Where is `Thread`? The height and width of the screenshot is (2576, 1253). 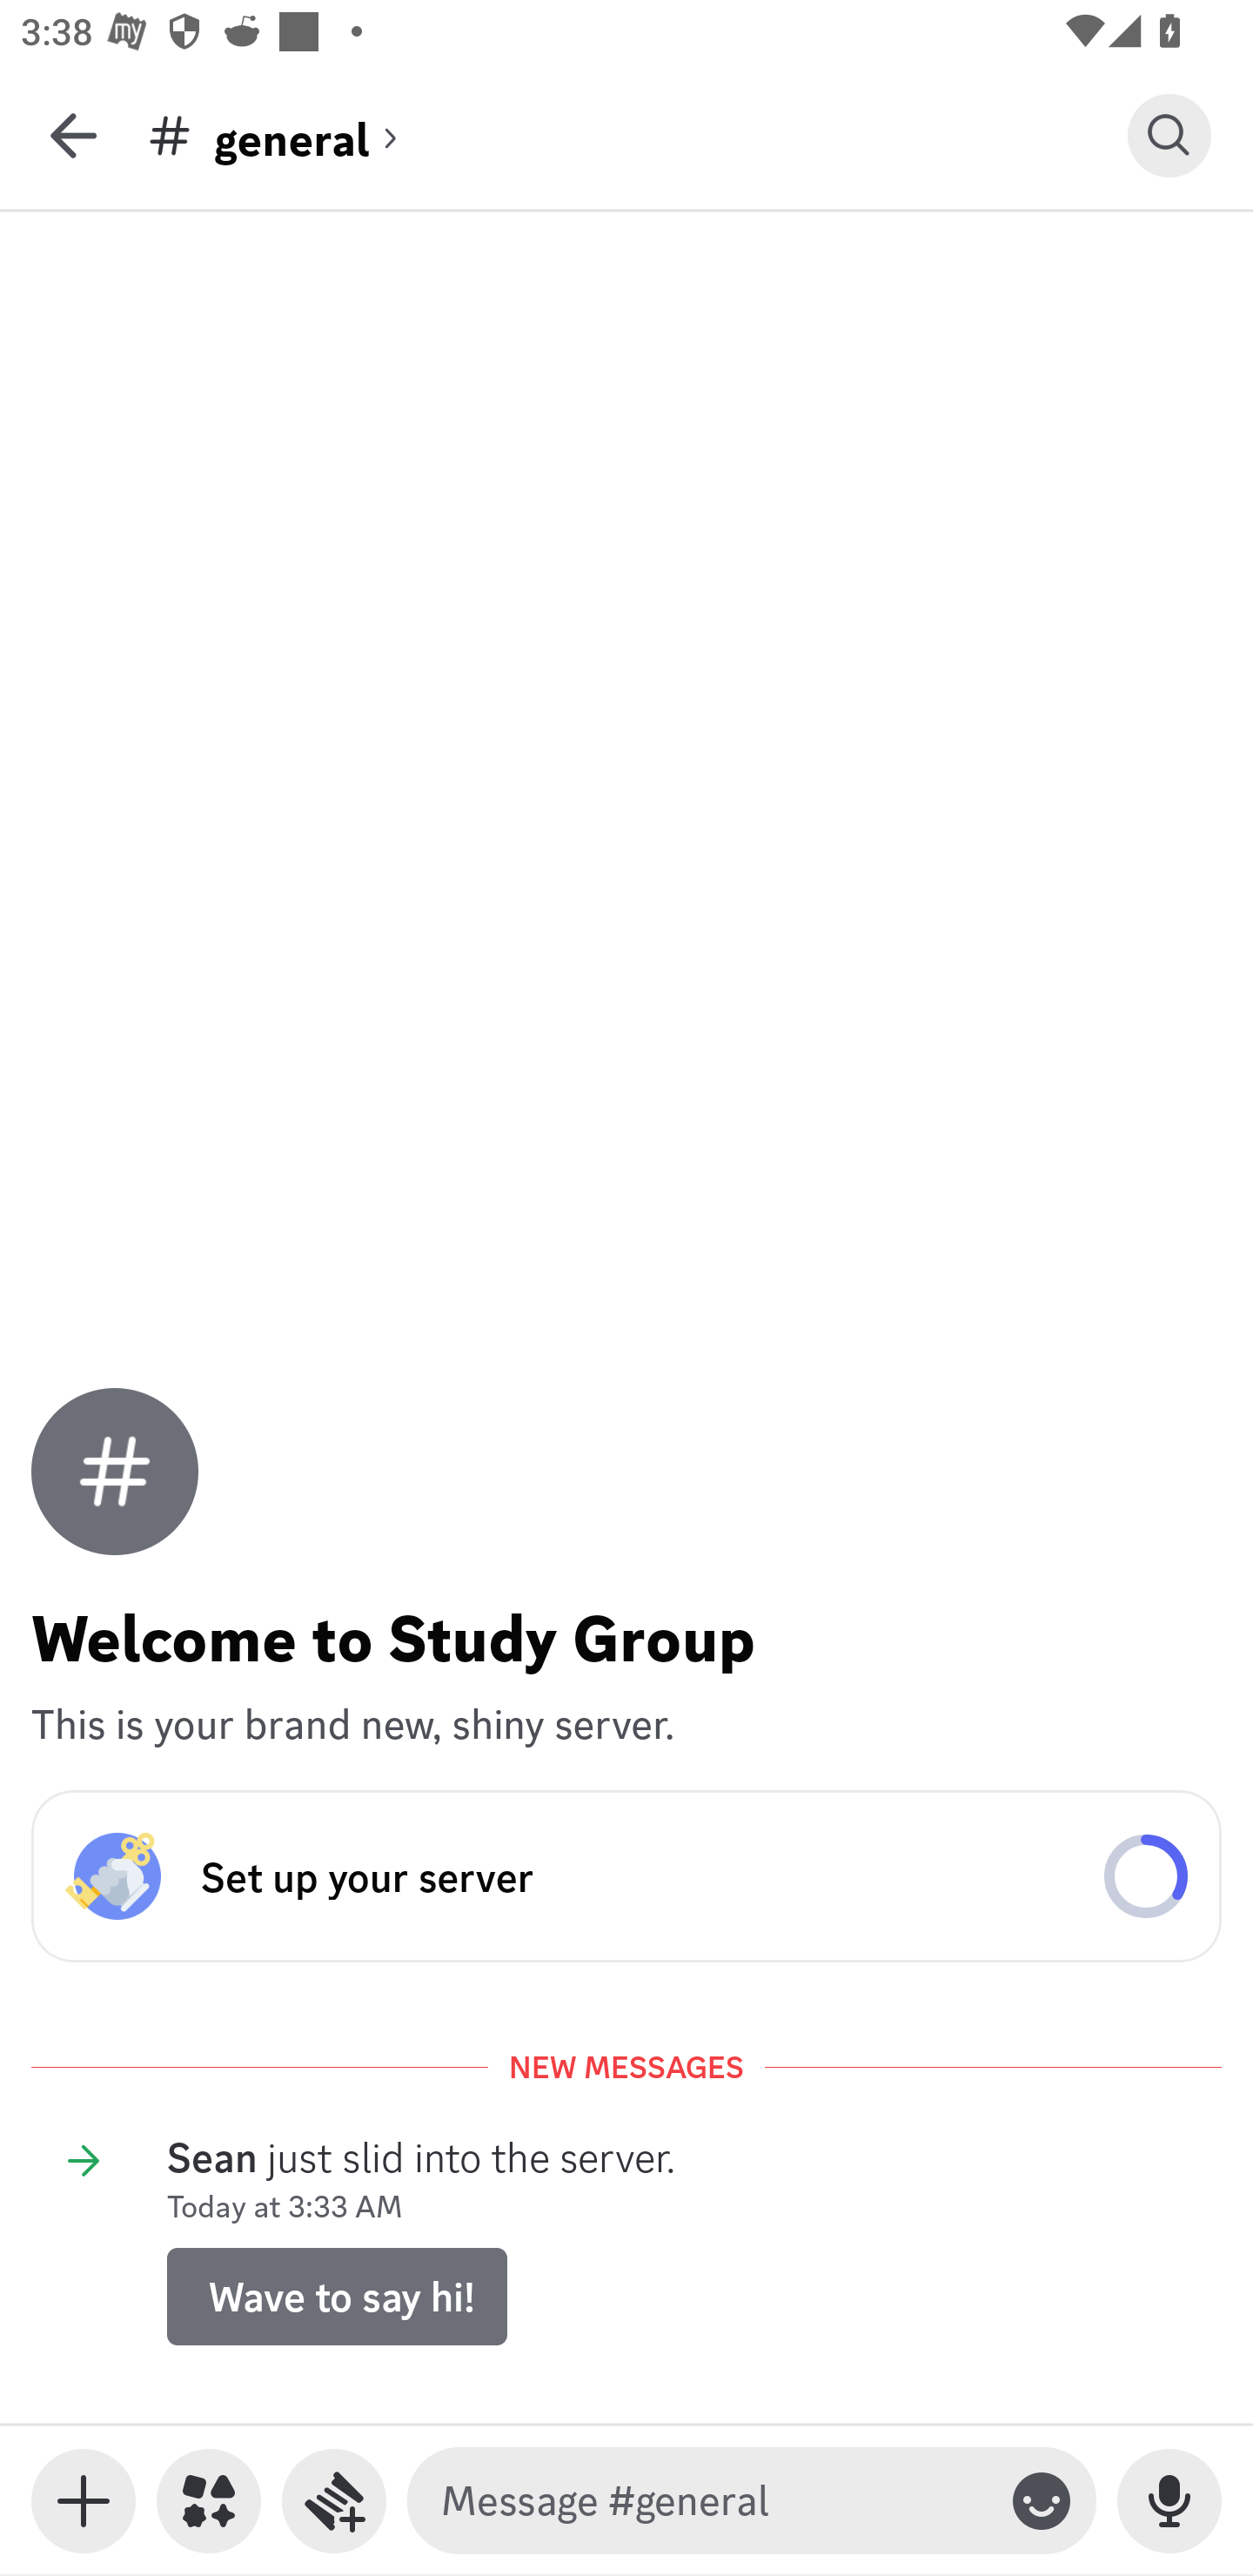 Thread is located at coordinates (334, 2501).